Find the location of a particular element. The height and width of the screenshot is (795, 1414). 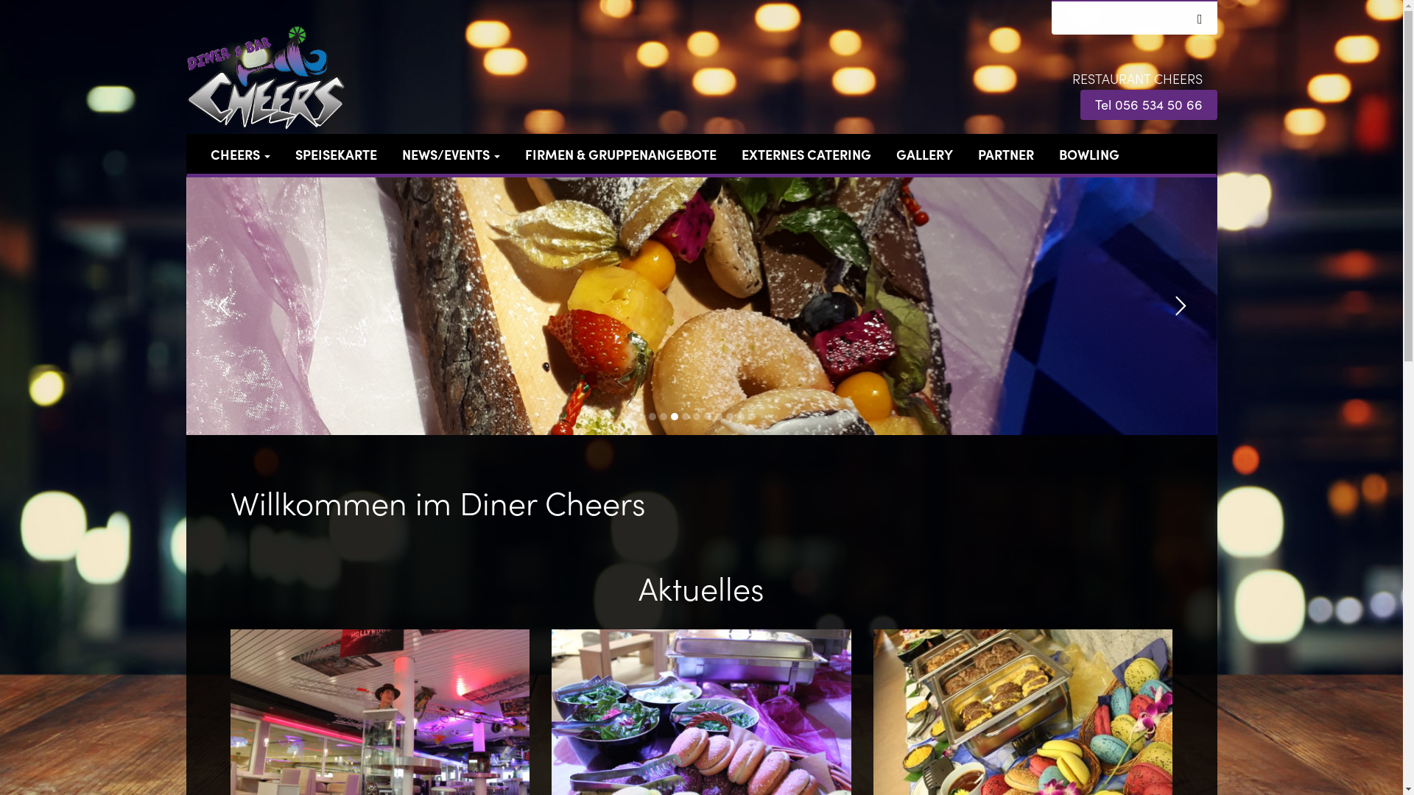

SPEISEKARTE is located at coordinates (336, 155).